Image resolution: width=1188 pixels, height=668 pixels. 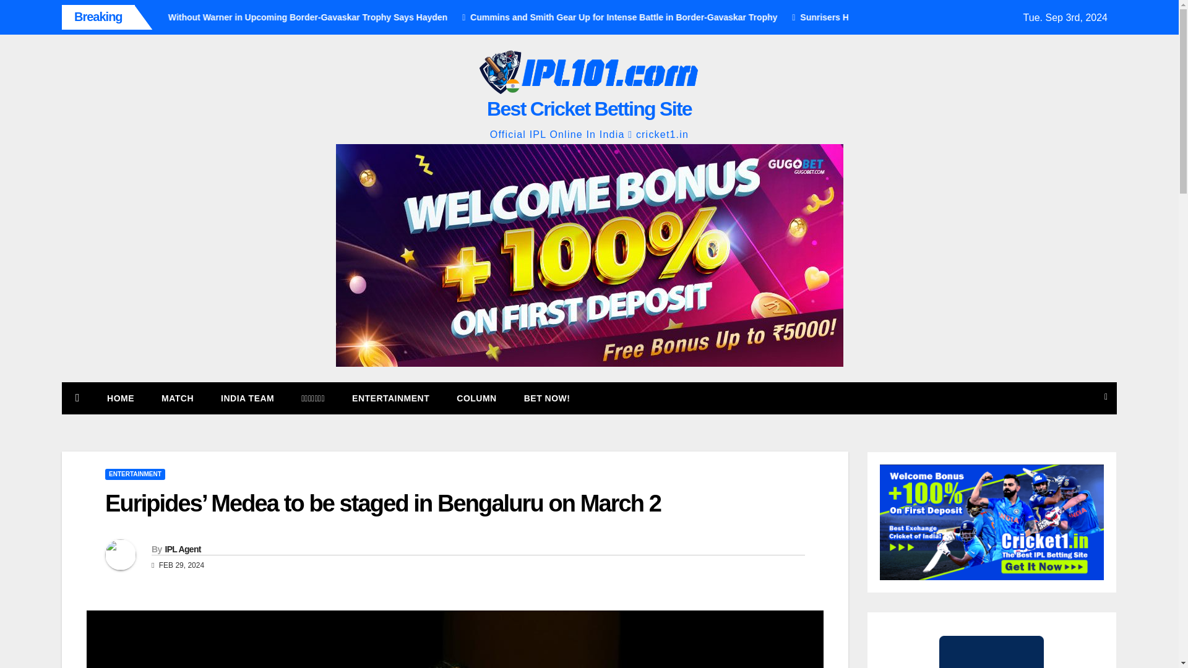 I want to click on Bet Now!, so click(x=547, y=398).